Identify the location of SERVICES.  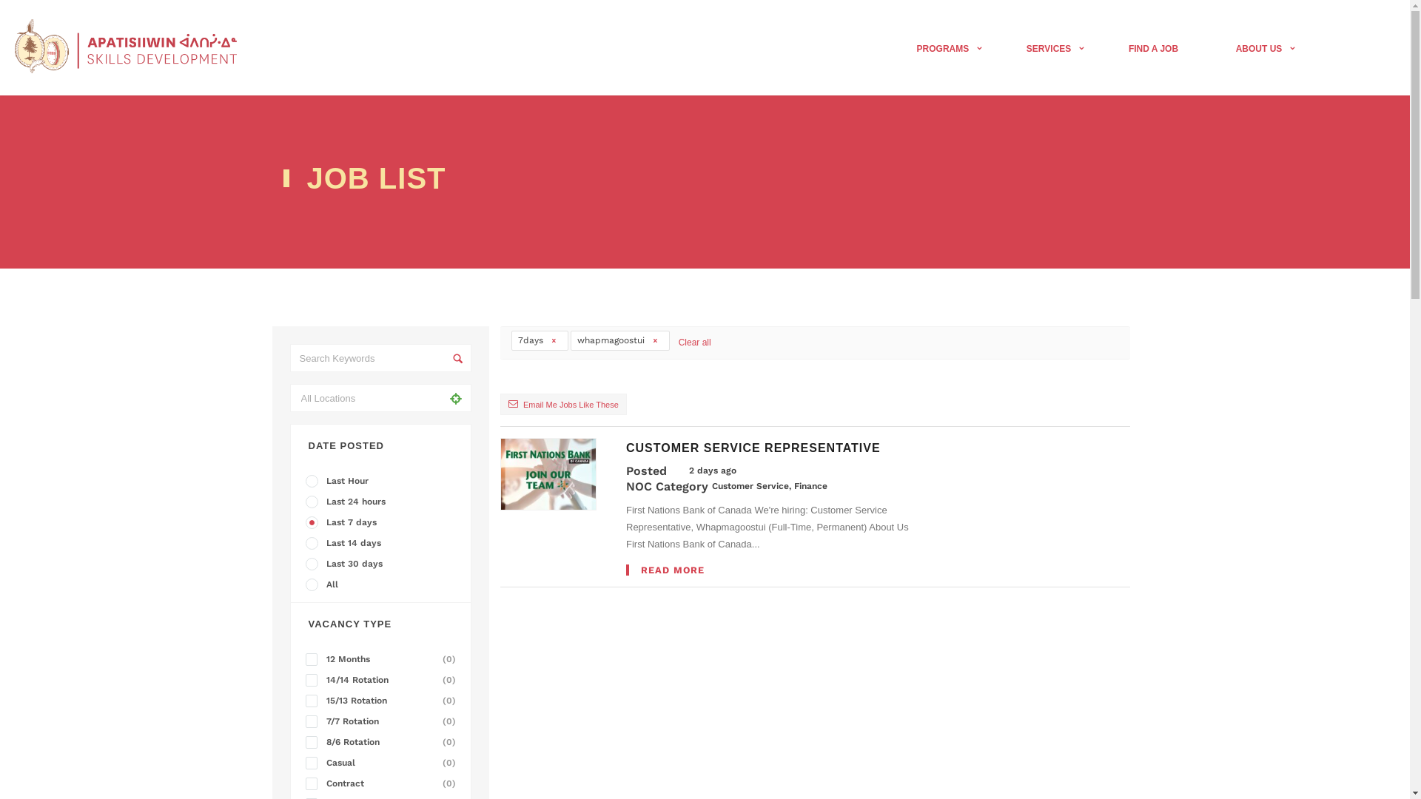
(1049, 49).